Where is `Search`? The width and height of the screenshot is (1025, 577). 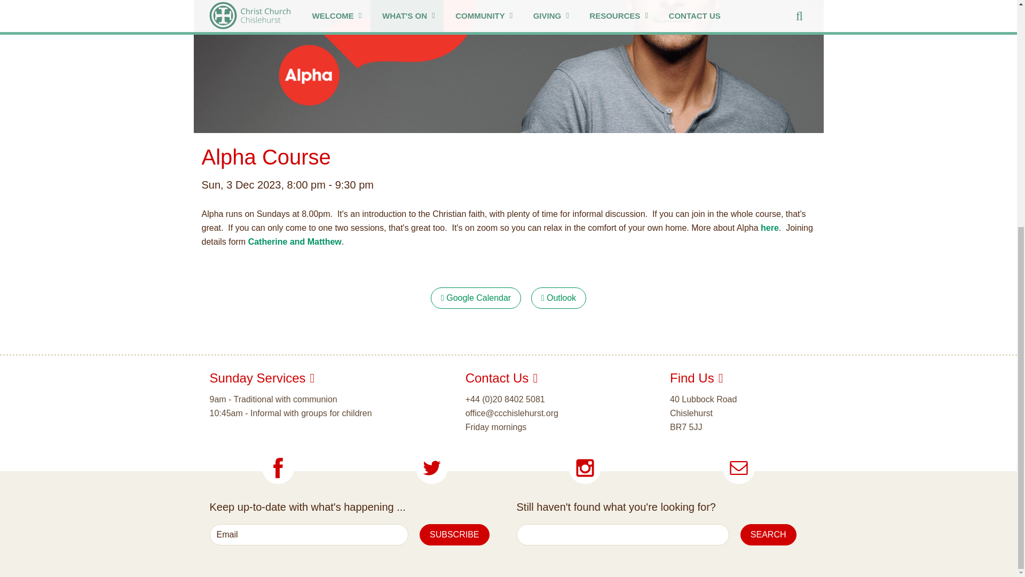
Search is located at coordinates (768, 534).